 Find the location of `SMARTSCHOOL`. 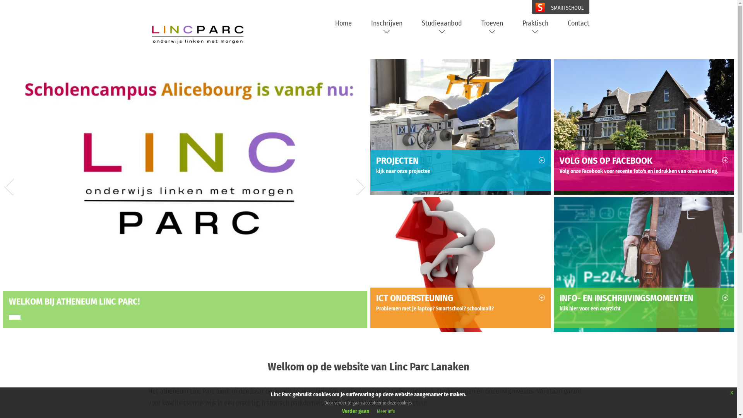

SMARTSCHOOL is located at coordinates (560, 7).